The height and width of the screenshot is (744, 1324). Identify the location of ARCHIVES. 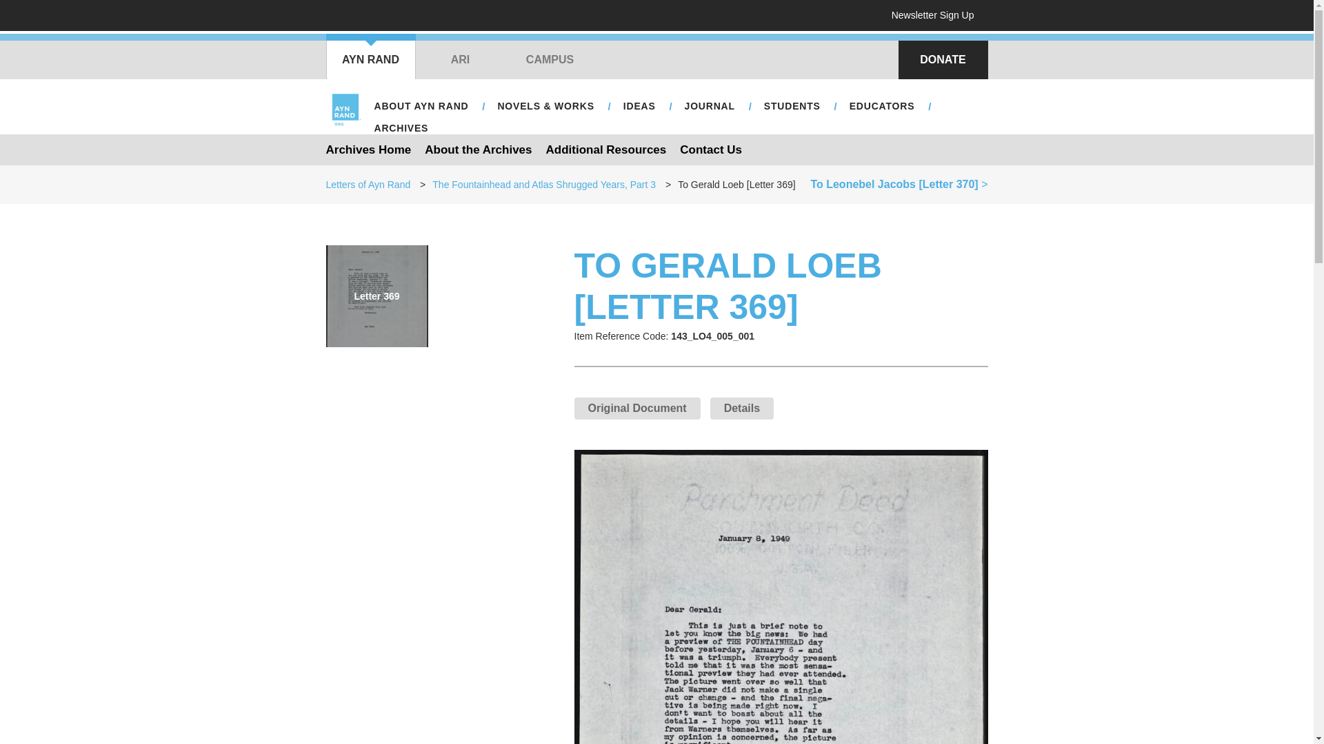
(401, 128).